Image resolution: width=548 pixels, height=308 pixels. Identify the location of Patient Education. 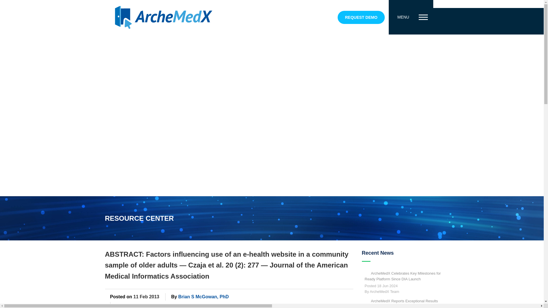
(199, 305).